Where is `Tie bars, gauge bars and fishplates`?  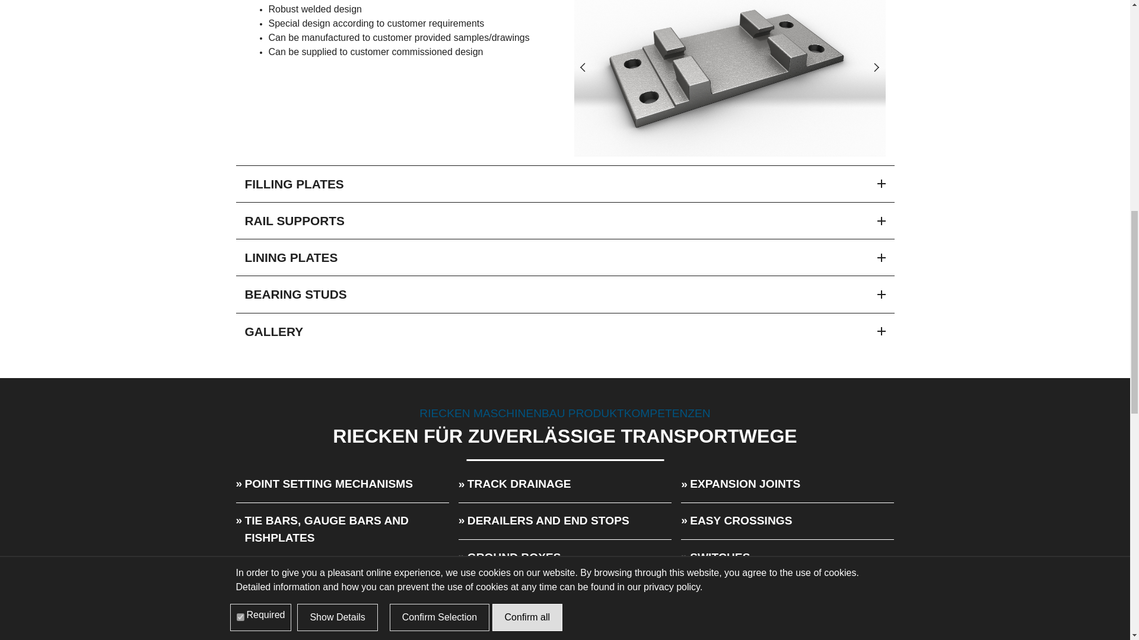 Tie bars, gauge bars and fishplates is located at coordinates (326, 529).